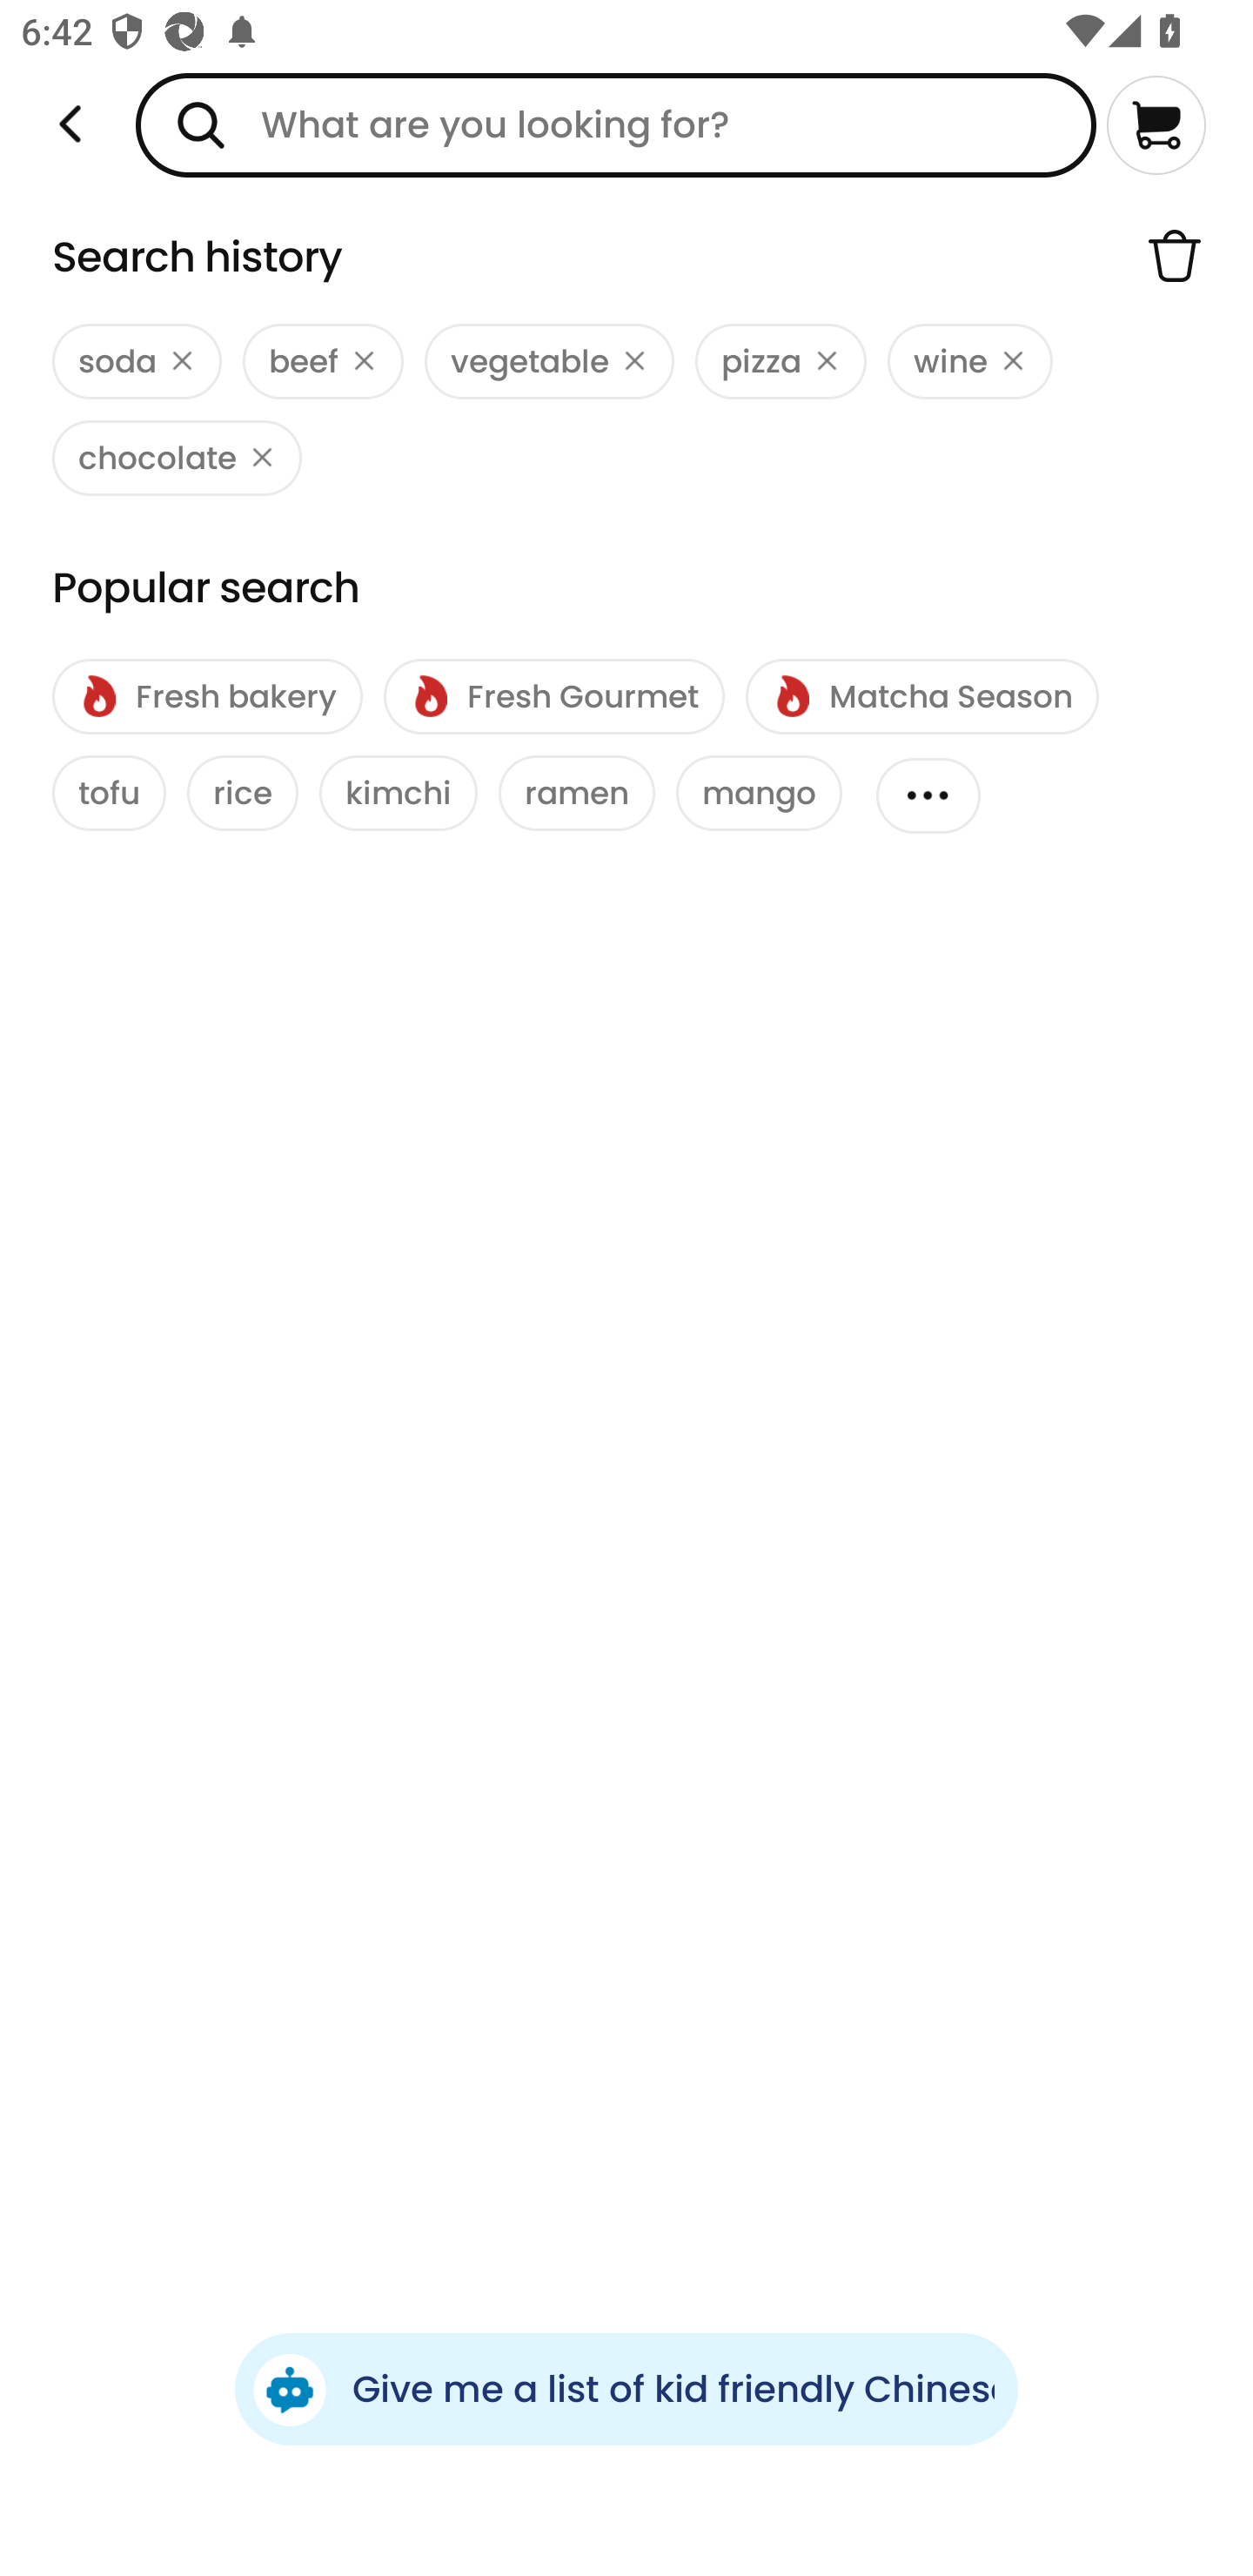 This screenshot has width=1253, height=2576. Describe the element at coordinates (553, 696) in the screenshot. I see `Fresh Gourmet` at that location.